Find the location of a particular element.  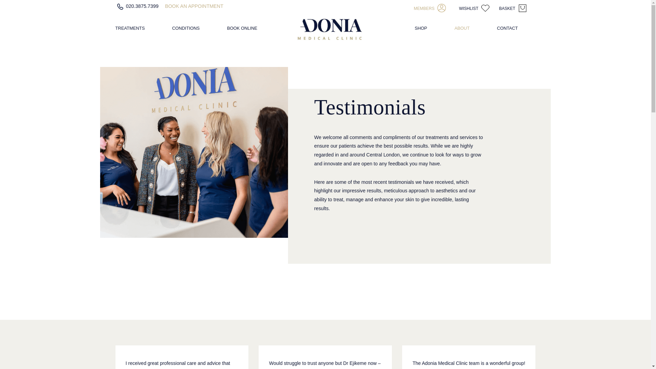

TREATMENTS is located at coordinates (130, 30).